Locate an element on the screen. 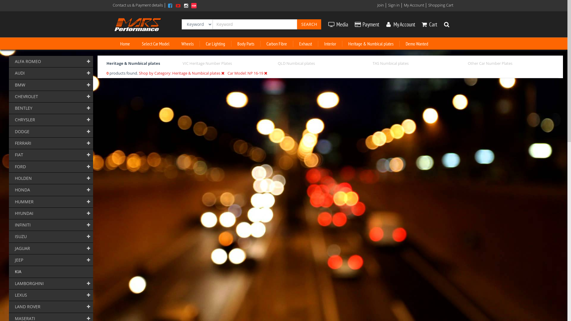 Image resolution: width=571 pixels, height=321 pixels. Contact us & Payment details is located at coordinates (138, 5).